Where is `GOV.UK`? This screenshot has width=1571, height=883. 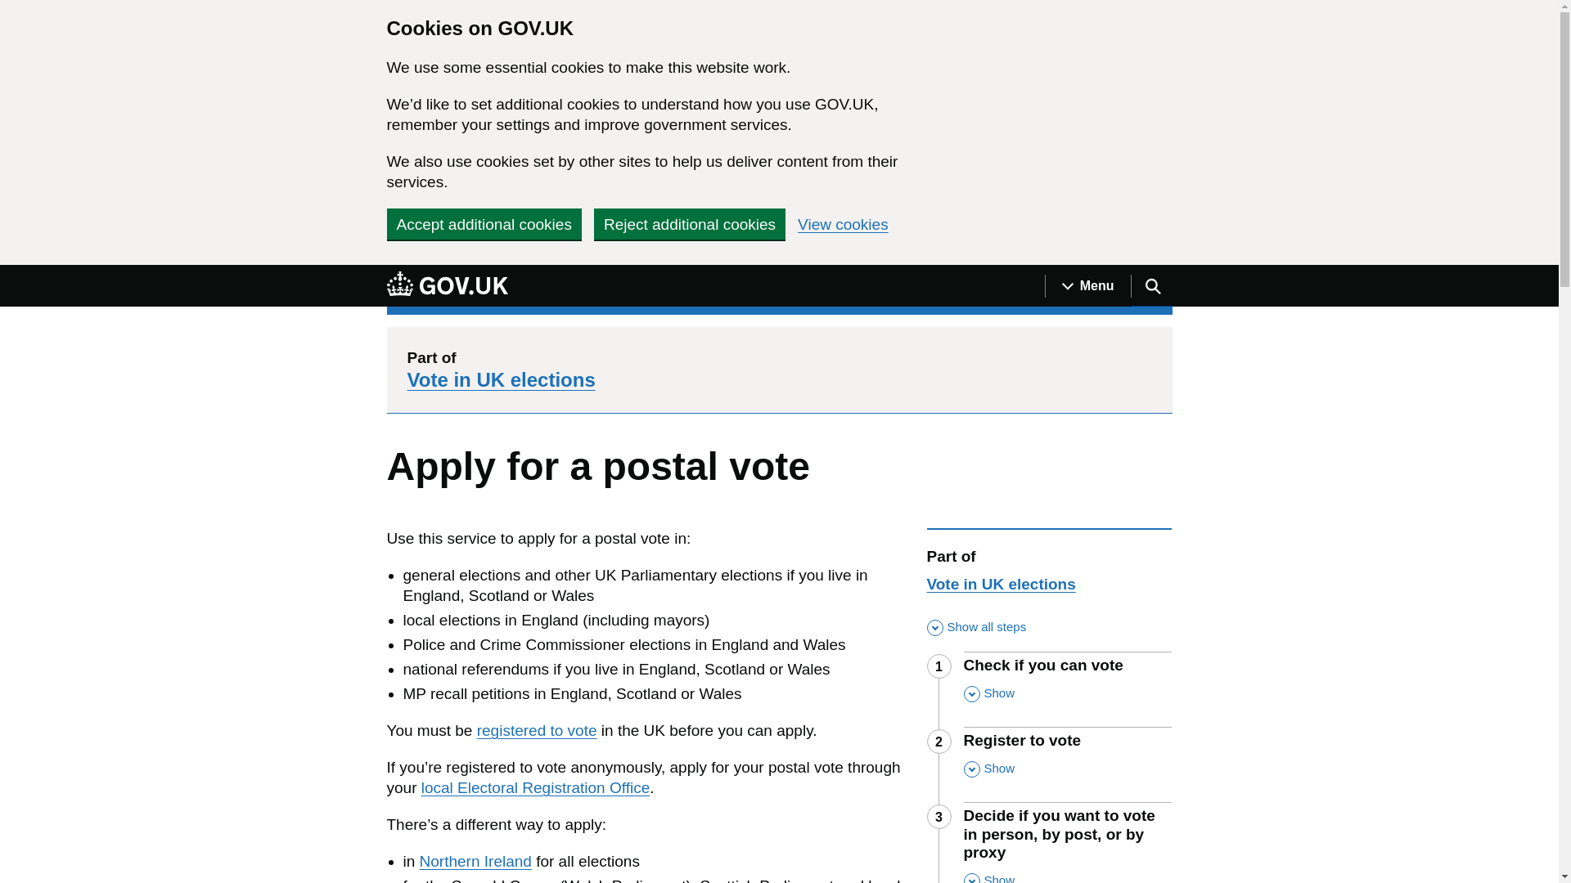
GOV.UK is located at coordinates (447, 285).